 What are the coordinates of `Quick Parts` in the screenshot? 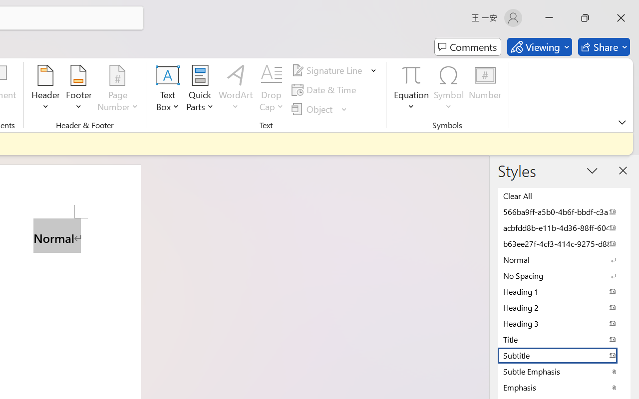 It's located at (200, 90).